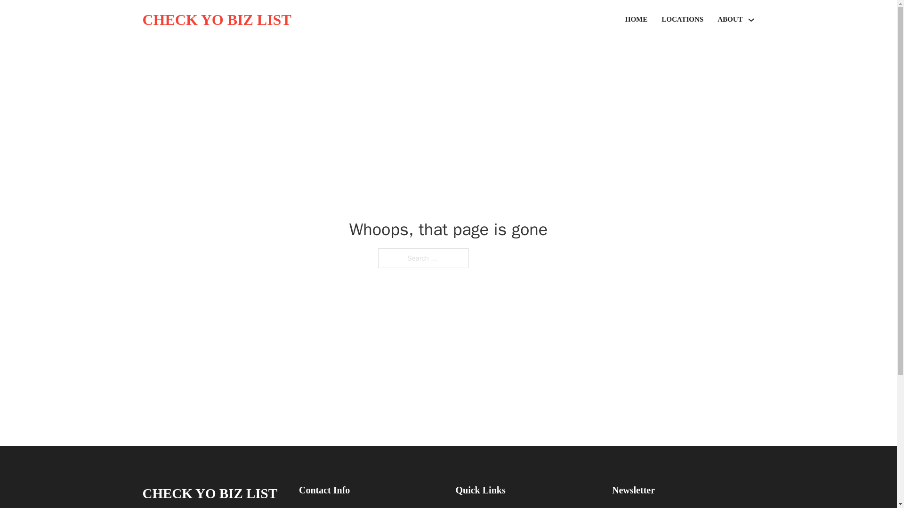  I want to click on HOME, so click(637, 20).